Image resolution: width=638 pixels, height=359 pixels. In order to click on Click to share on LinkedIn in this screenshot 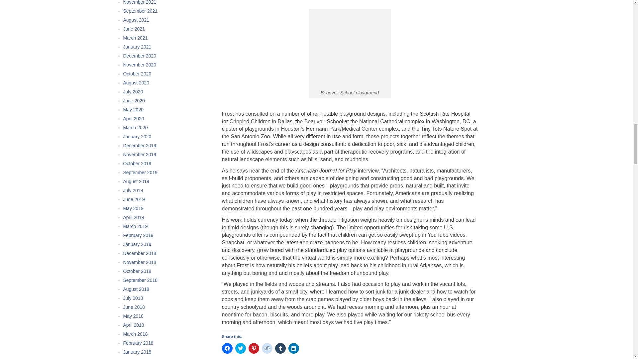, I will do `click(294, 348)`.